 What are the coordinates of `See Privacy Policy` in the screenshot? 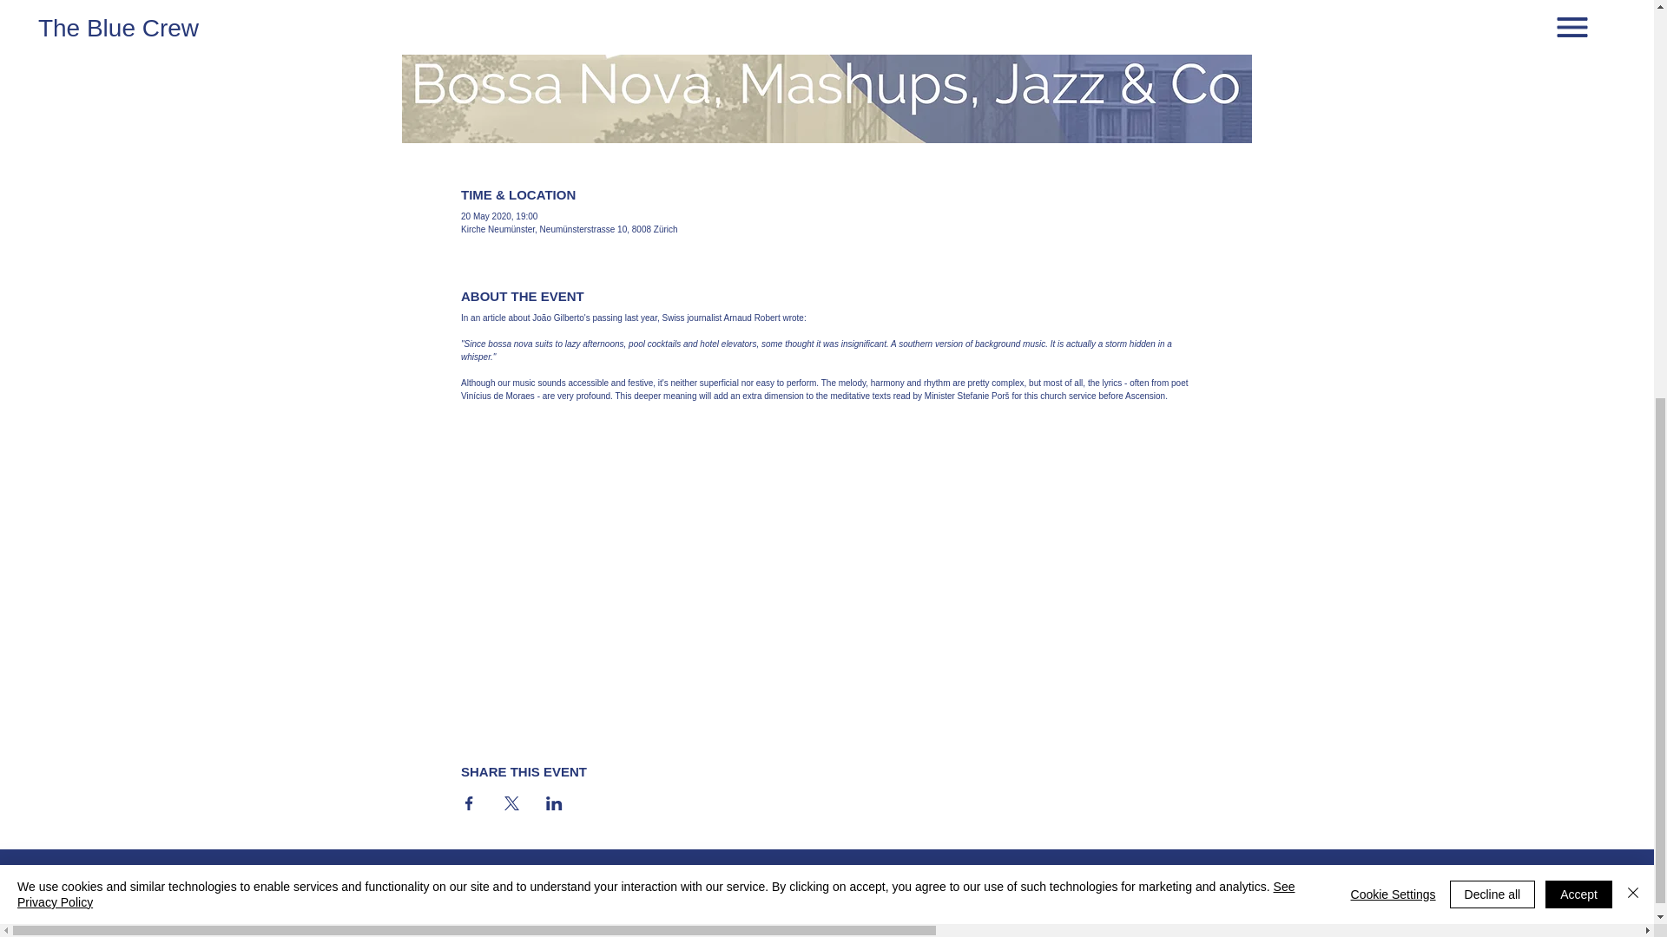 It's located at (656, 187).